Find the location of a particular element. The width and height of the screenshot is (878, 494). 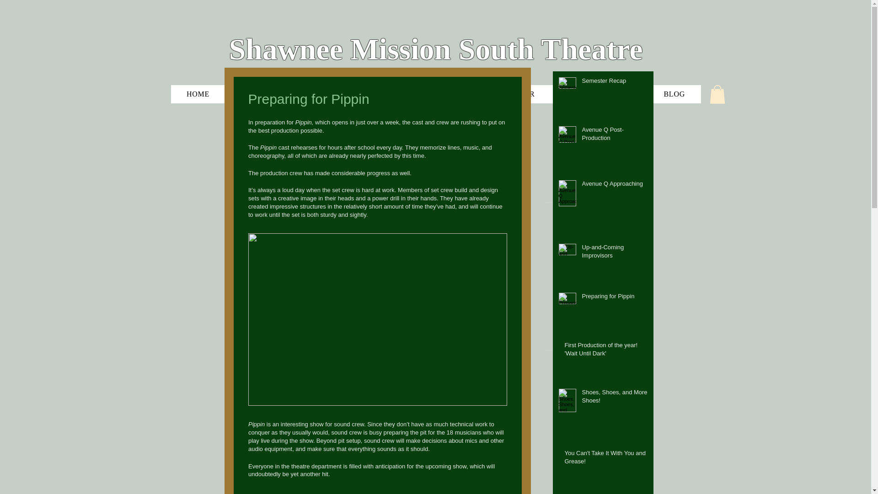

Avenue Q Approaching is located at coordinates (615, 186).